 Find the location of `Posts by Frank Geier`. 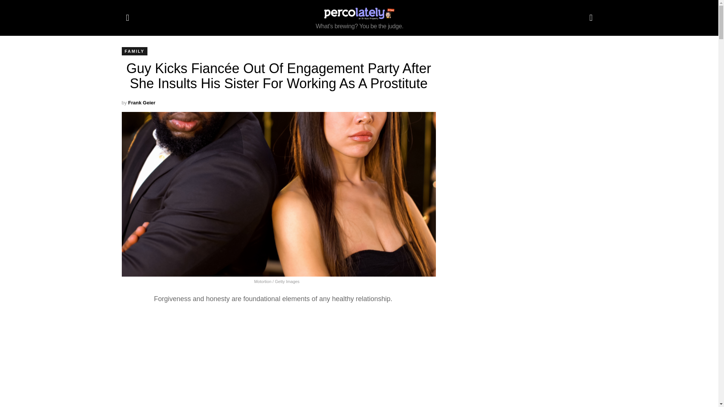

Posts by Frank Geier is located at coordinates (142, 103).